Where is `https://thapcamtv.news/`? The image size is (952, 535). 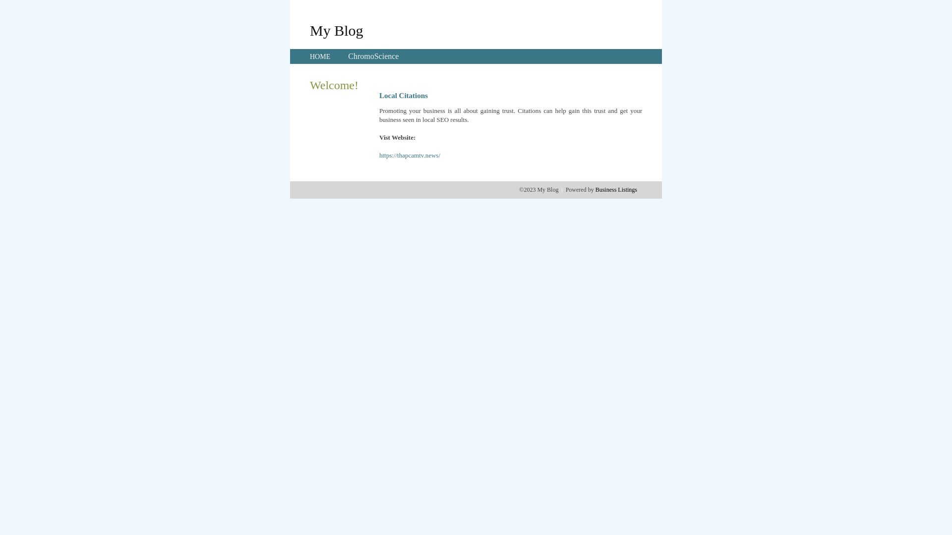
https://thapcamtv.news/ is located at coordinates (410, 156).